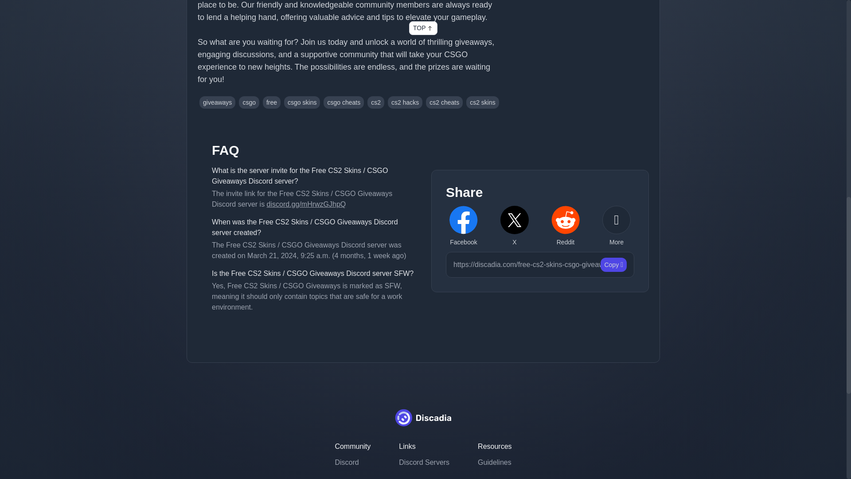 Image resolution: width=851 pixels, height=479 pixels. What do you see at coordinates (424, 463) in the screenshot?
I see `Discord Servers` at bounding box center [424, 463].